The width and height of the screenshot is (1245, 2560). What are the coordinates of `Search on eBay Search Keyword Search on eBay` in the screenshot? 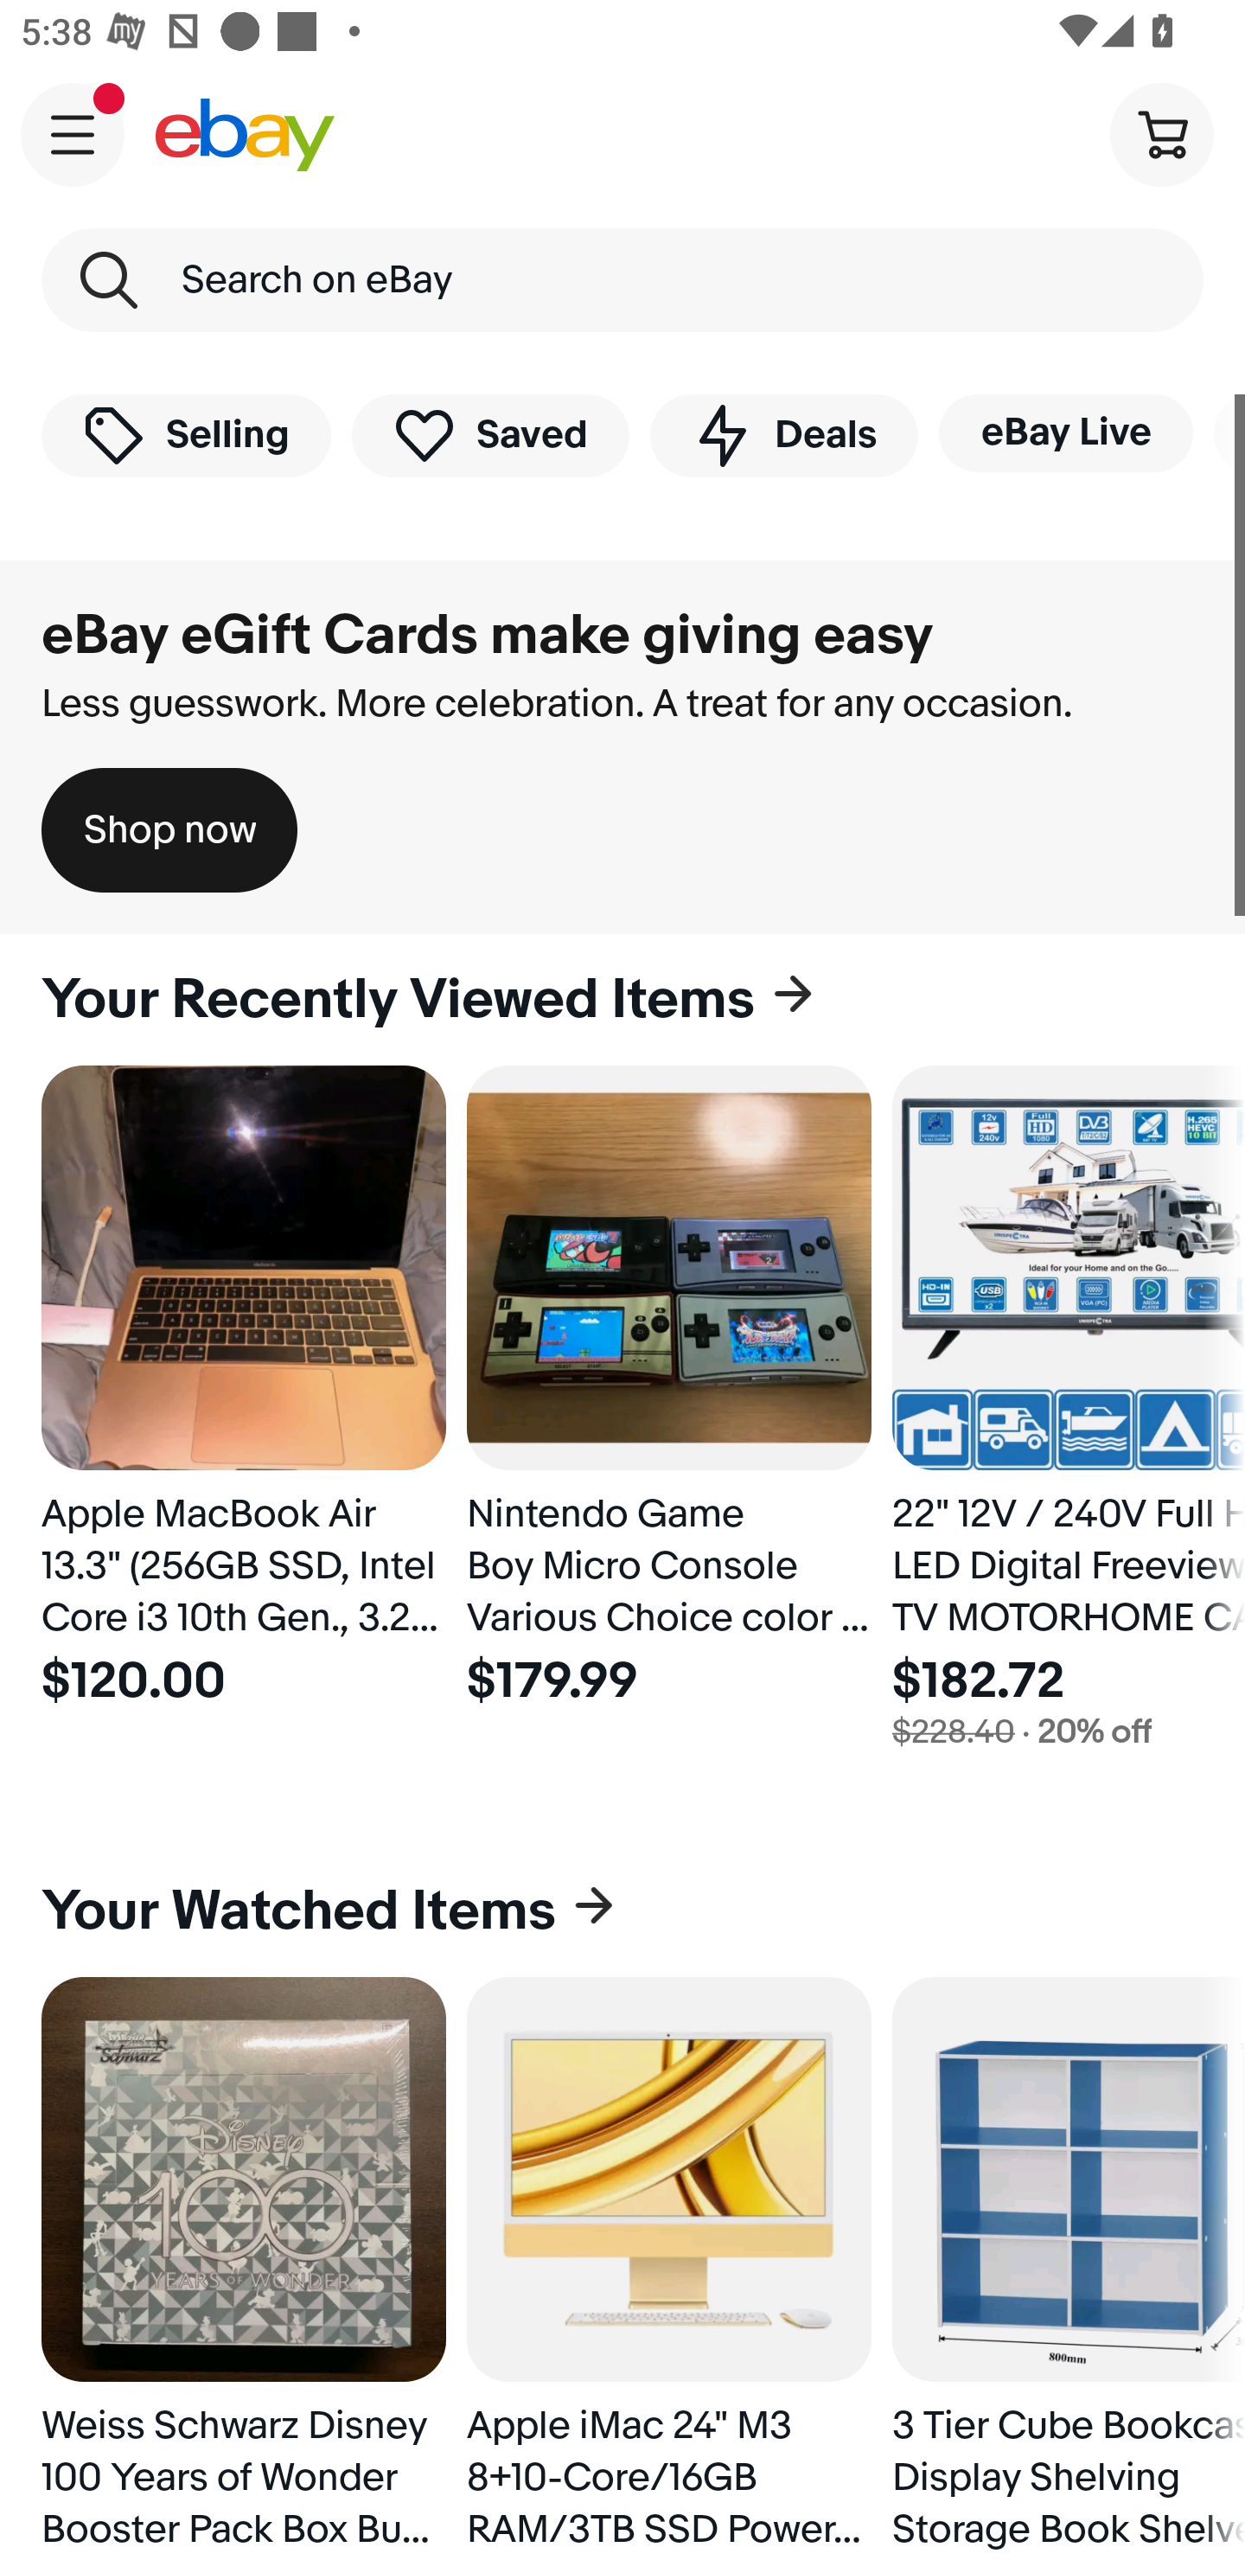 It's located at (622, 280).